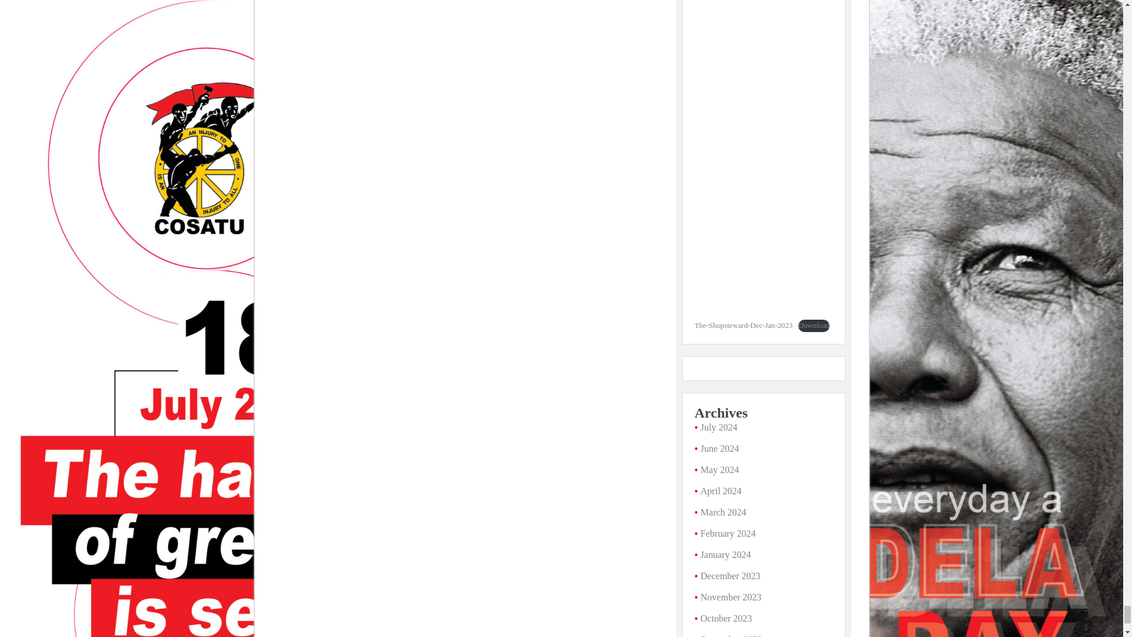 The width and height of the screenshot is (1132, 637). I want to click on October 2023, so click(726, 618).